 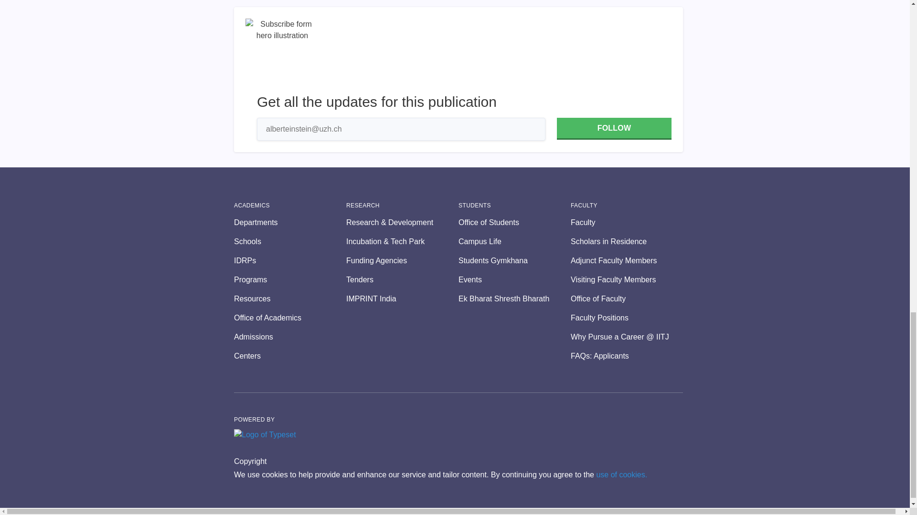 I want to click on Subscribe form hero illustration, so click(x=282, y=55).